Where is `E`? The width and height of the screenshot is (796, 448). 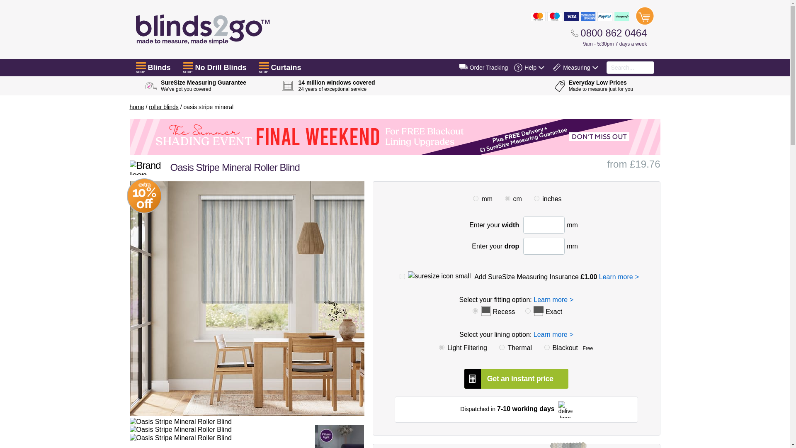
E is located at coordinates (528, 311).